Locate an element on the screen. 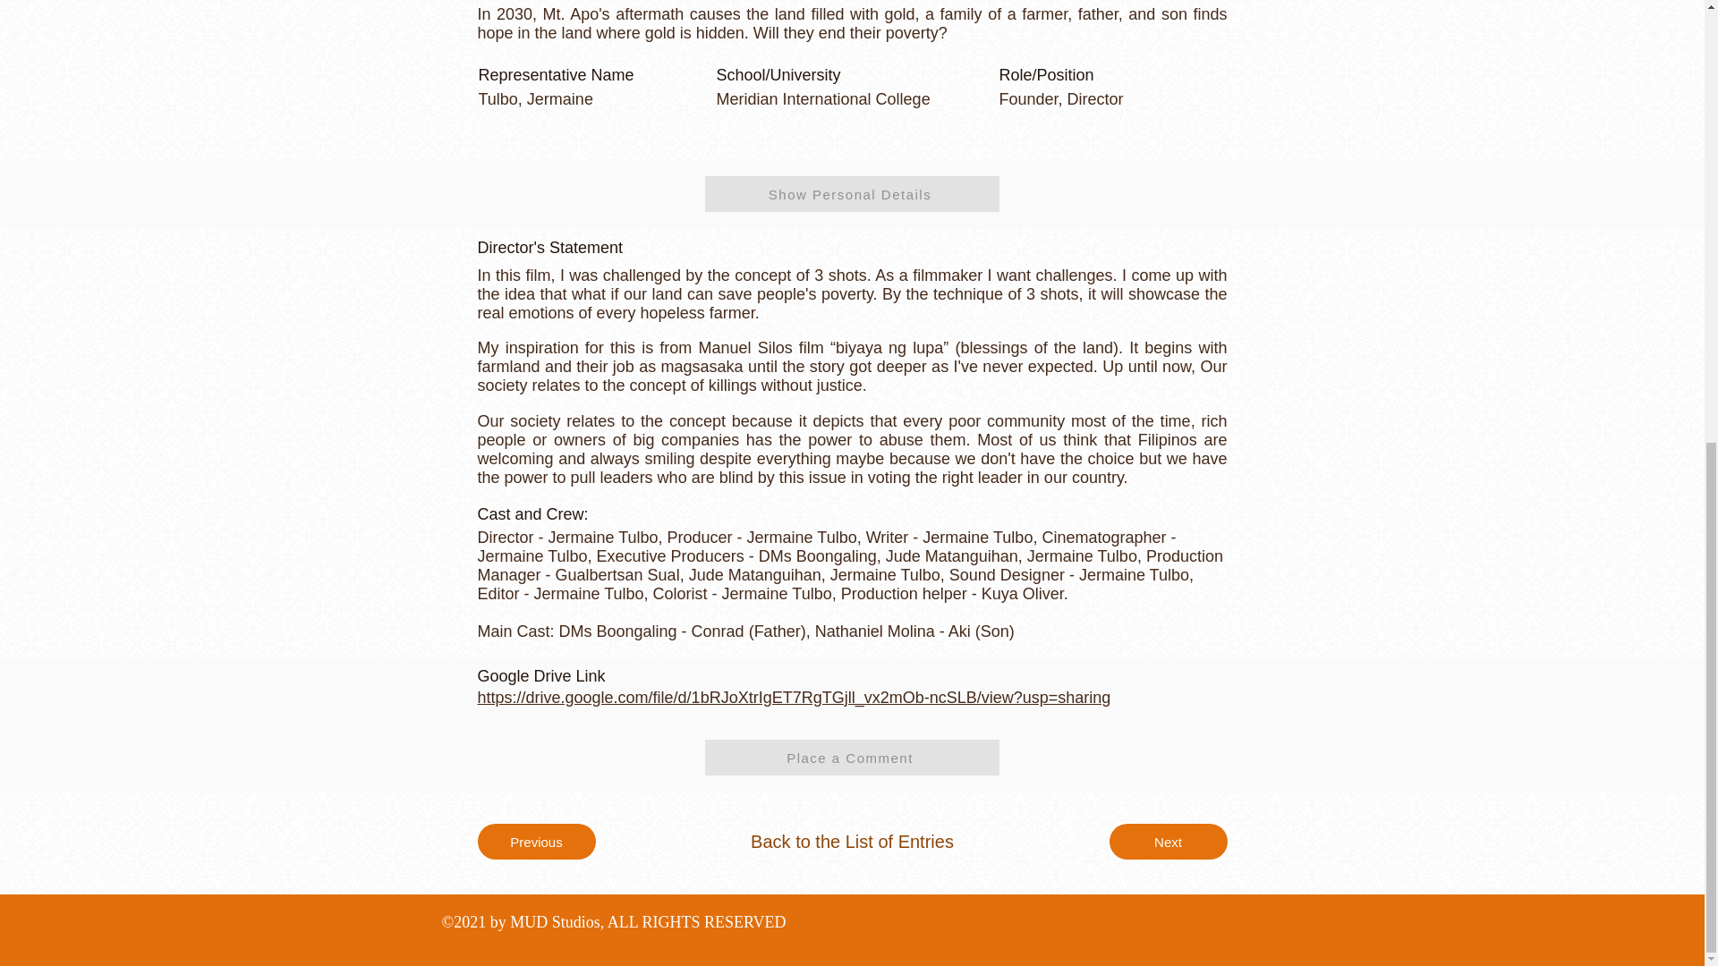 The width and height of the screenshot is (1718, 966). Next is located at coordinates (1169, 842).